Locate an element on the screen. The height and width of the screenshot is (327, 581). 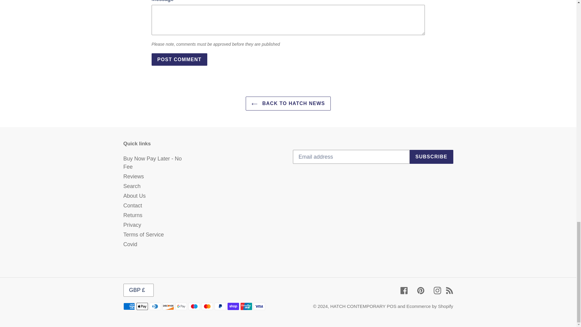
Post comment is located at coordinates (179, 59).